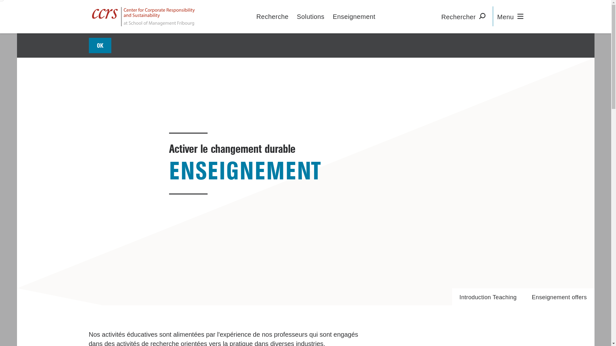 This screenshot has width=616, height=346. I want to click on Enseignement offers, so click(560, 297).